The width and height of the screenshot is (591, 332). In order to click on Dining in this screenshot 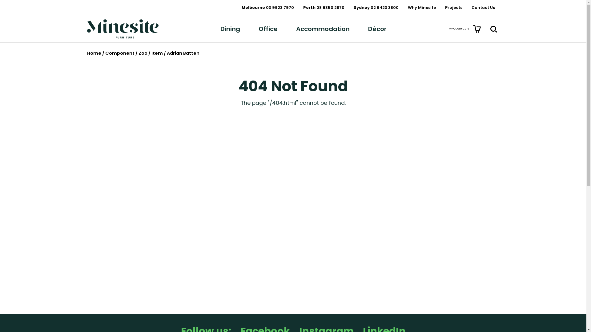, I will do `click(230, 29)`.